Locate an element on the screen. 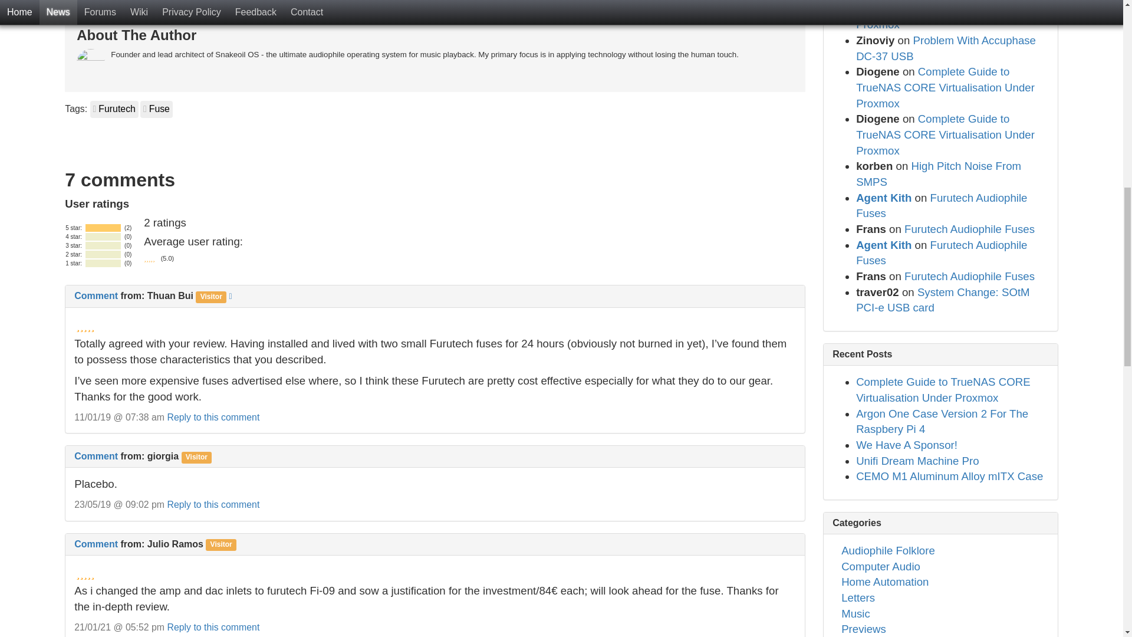 The width and height of the screenshot is (1132, 637). Permanent link to this comment is located at coordinates (96, 295).